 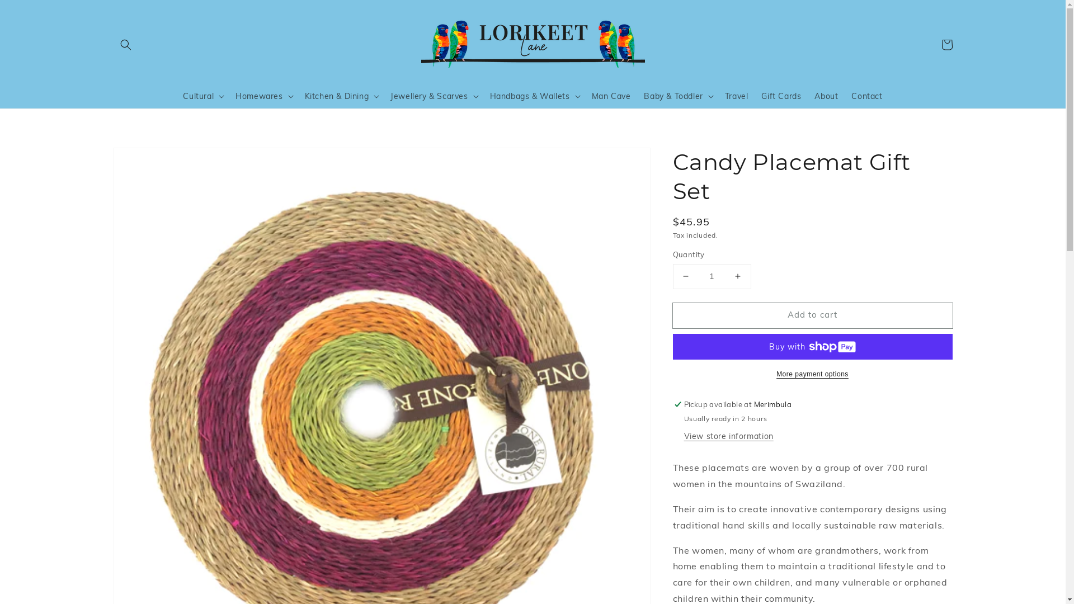 What do you see at coordinates (946, 45) in the screenshot?
I see `Cart` at bounding box center [946, 45].